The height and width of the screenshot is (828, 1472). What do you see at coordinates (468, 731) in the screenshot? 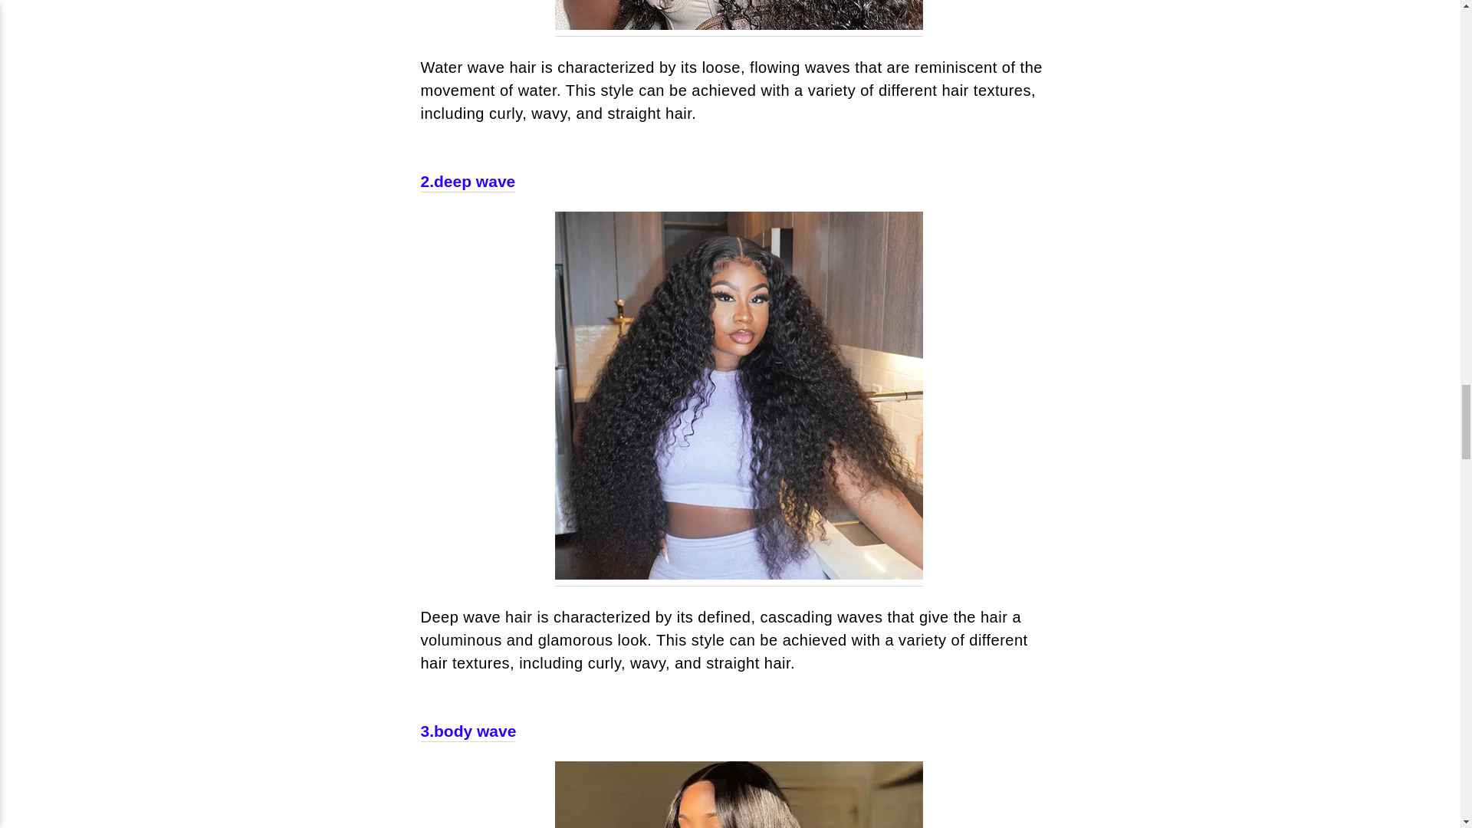
I see `Body Wave Wig` at bounding box center [468, 731].